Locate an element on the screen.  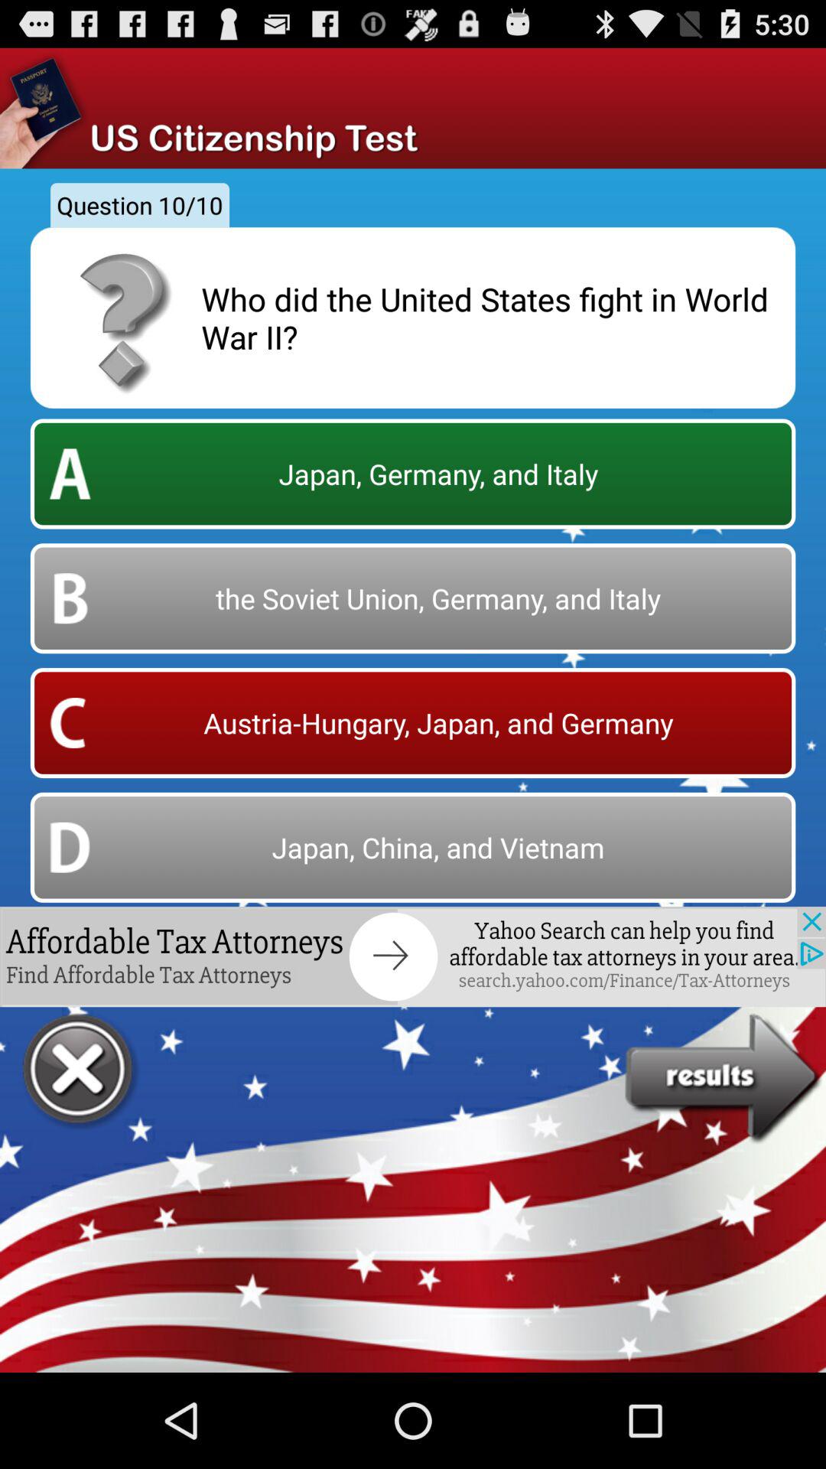
result button is located at coordinates (725, 1079).